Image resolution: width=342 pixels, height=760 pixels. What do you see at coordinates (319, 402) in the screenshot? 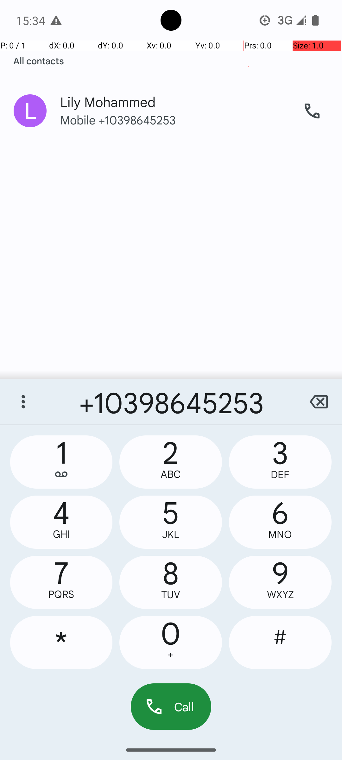
I see `backspace` at bounding box center [319, 402].